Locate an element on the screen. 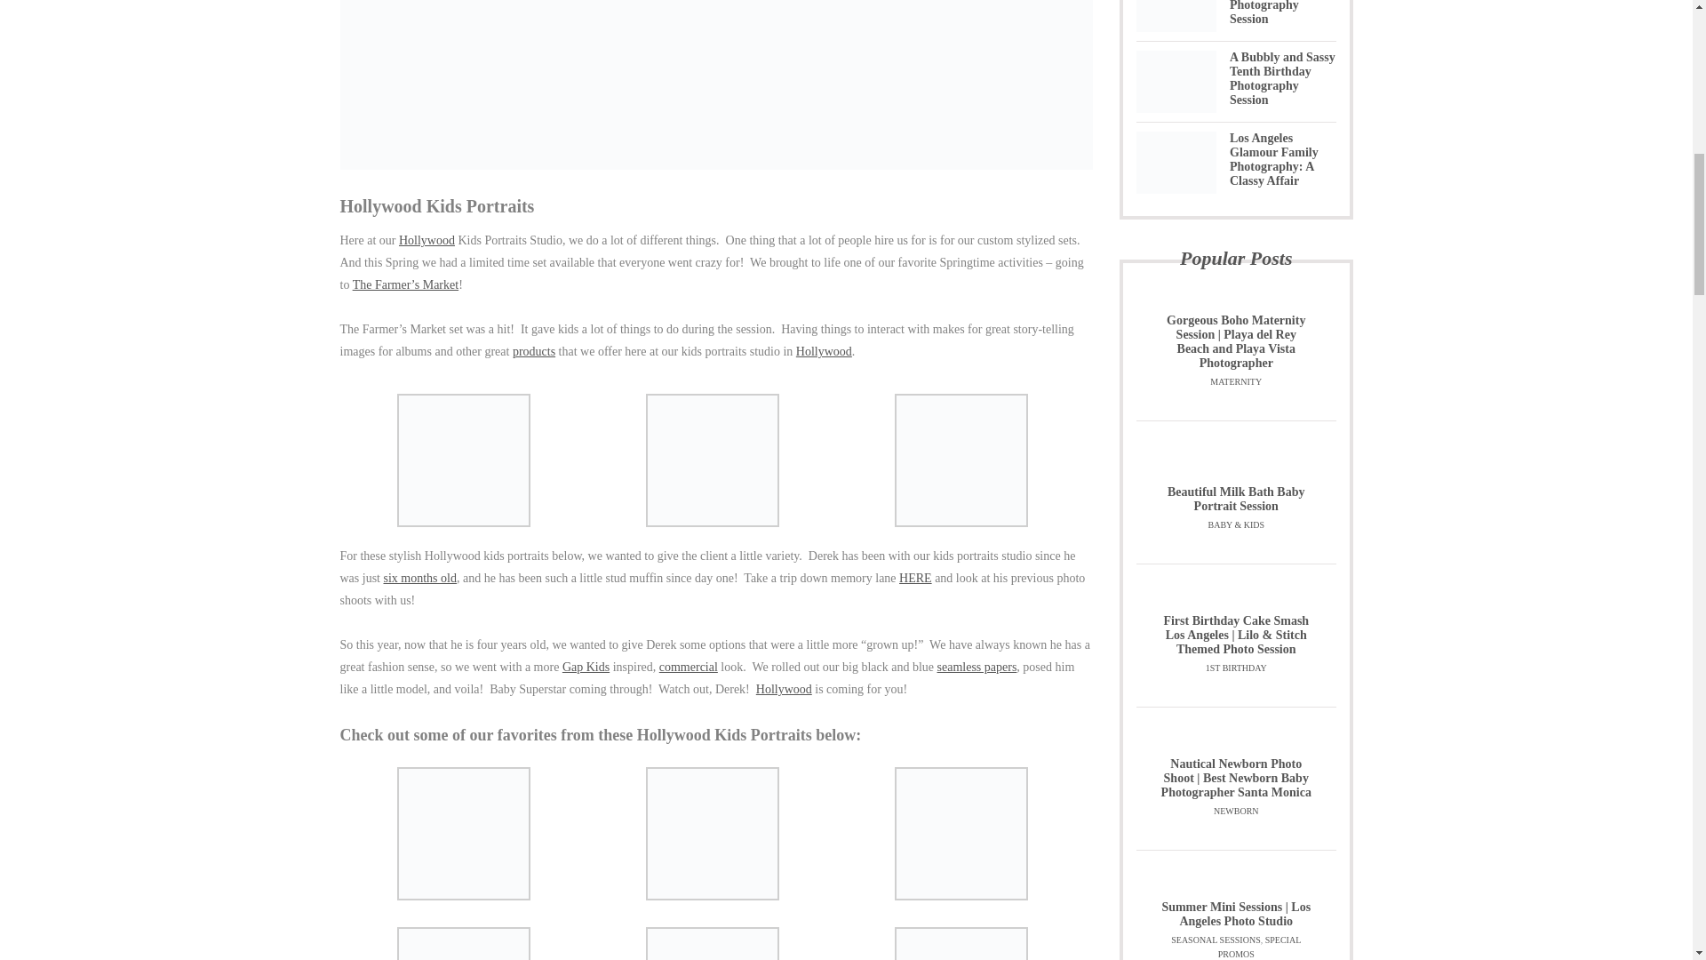 The image size is (1706, 960). Hollywood is located at coordinates (824, 350).